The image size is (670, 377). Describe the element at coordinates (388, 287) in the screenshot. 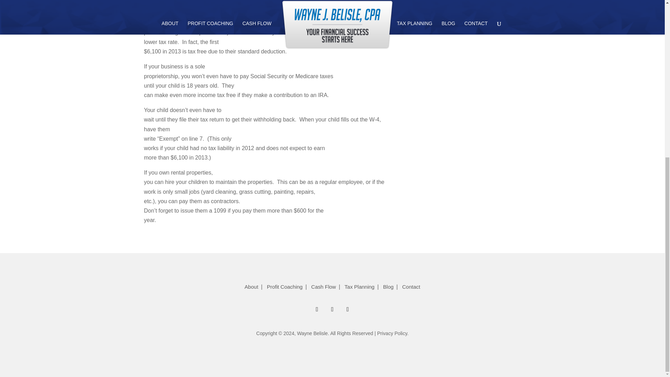

I see `Blog` at that location.